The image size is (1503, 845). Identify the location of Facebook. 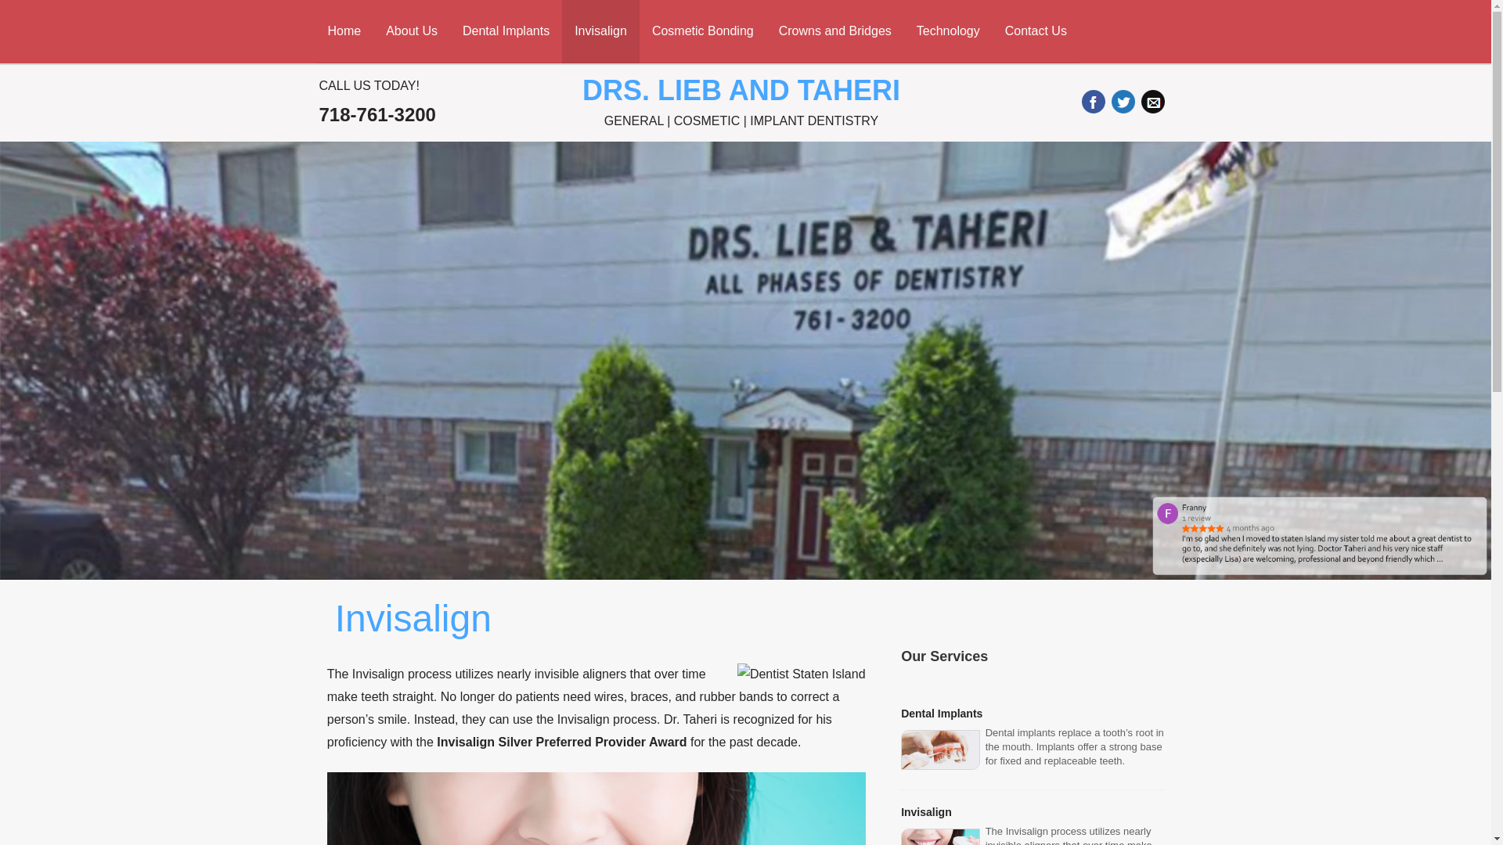
(1093, 101).